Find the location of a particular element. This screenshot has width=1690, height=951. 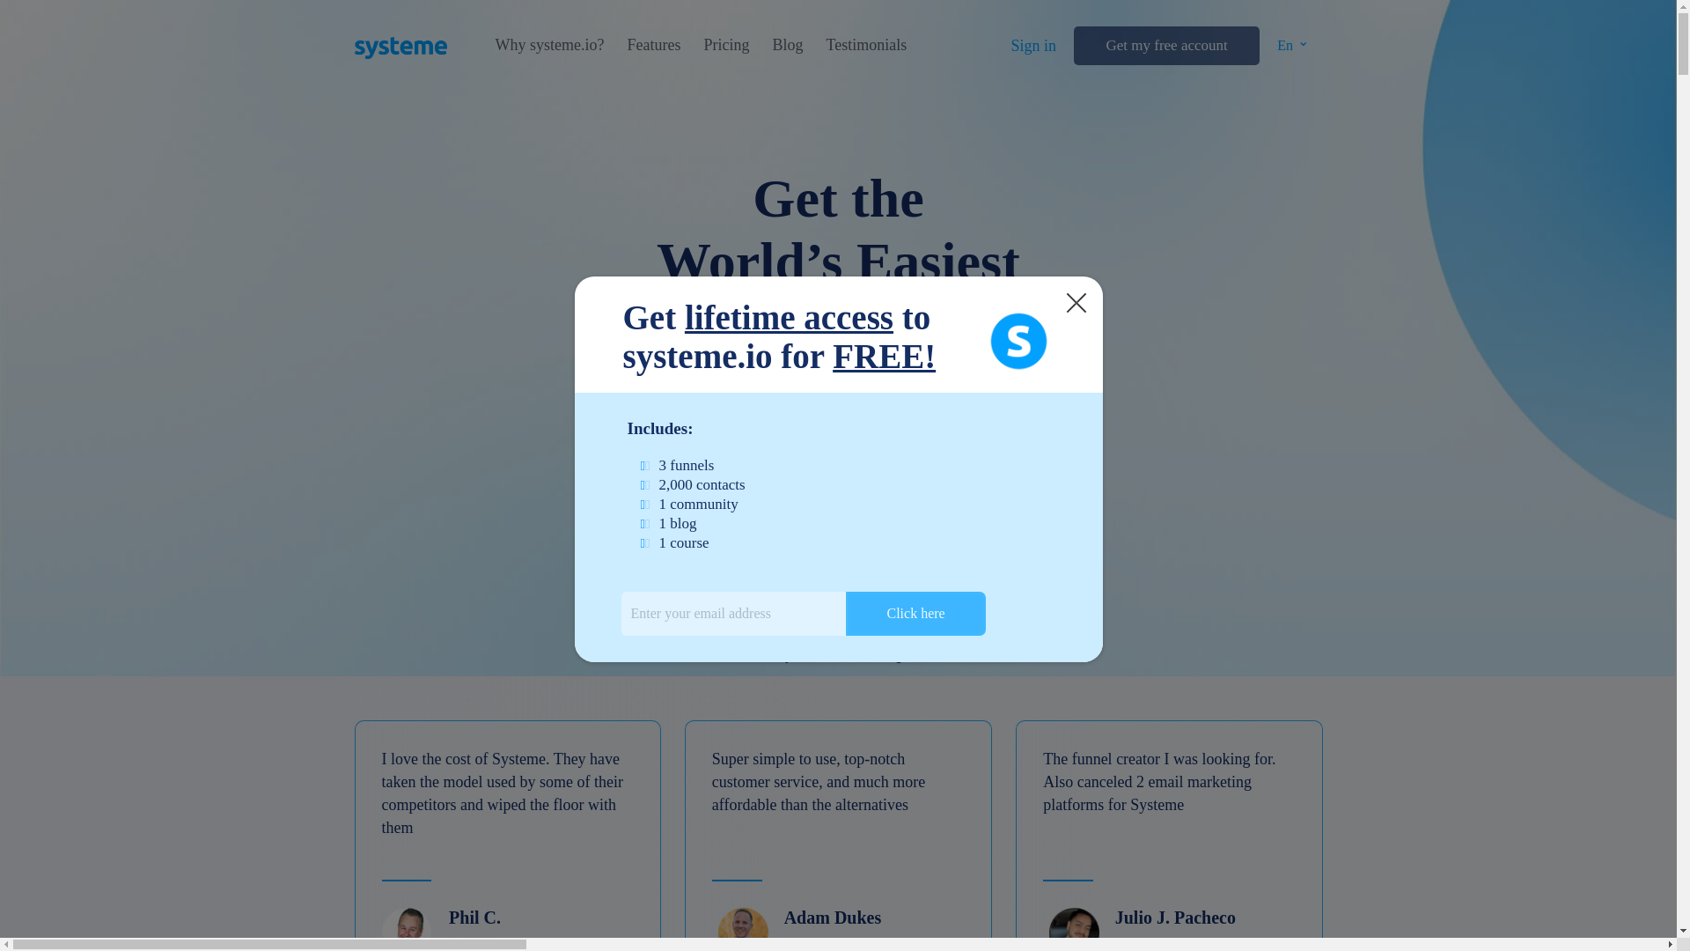

Why systeme.io? is located at coordinates (549, 45).